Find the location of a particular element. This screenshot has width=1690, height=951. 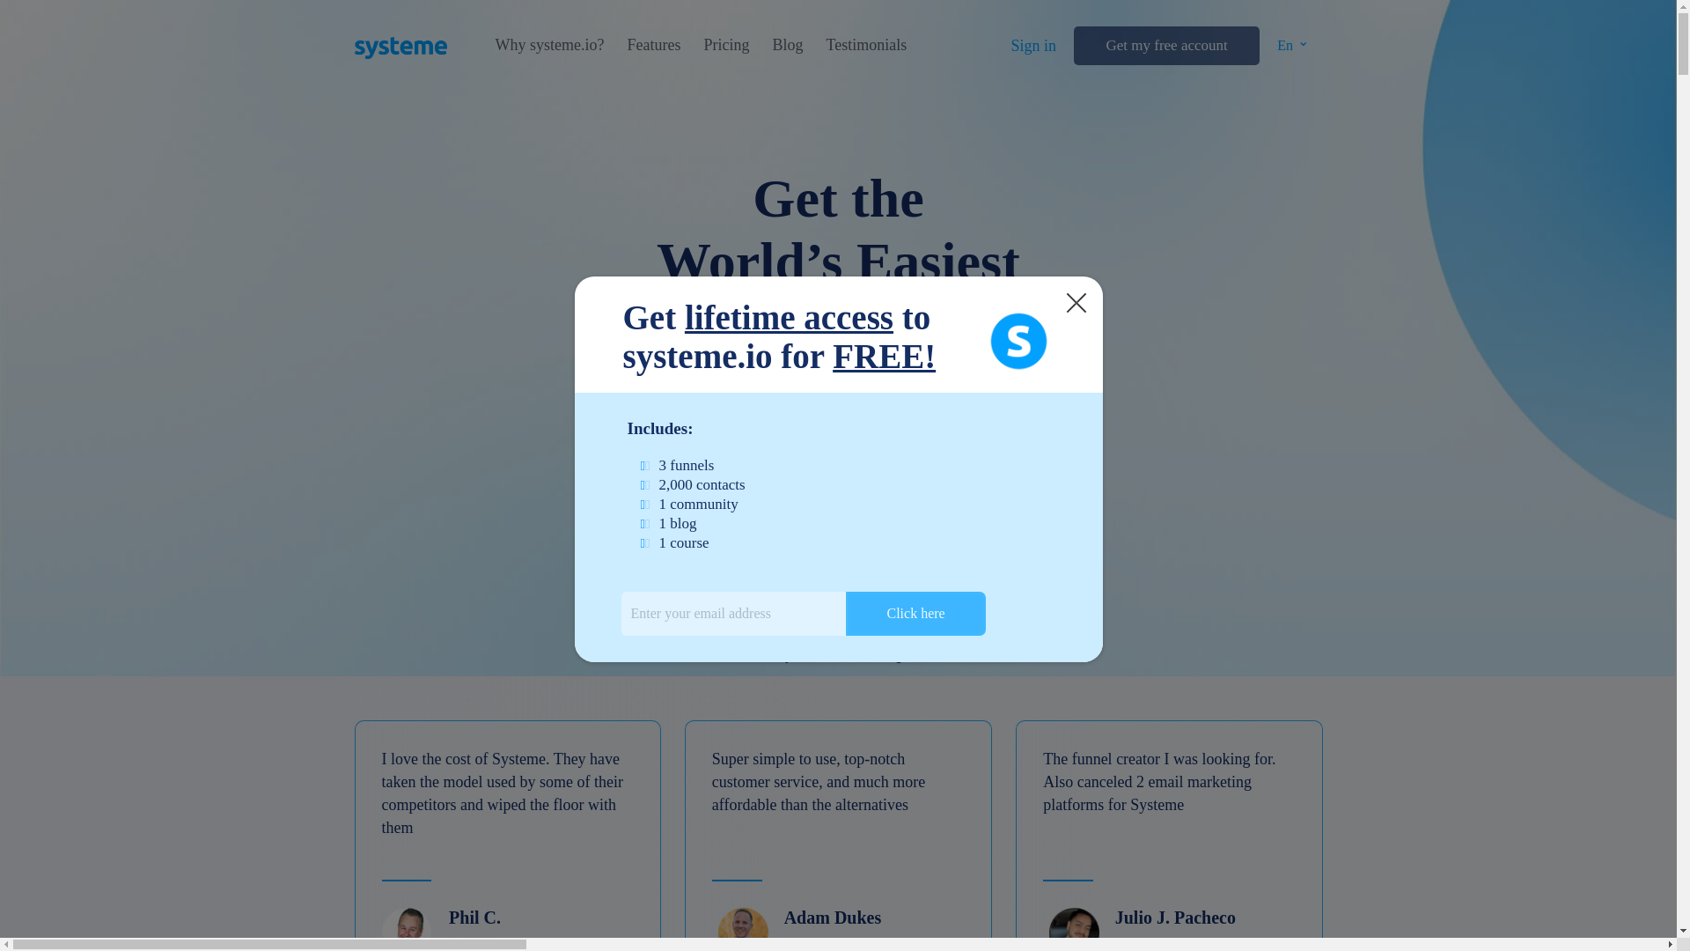

Why systeme.io? is located at coordinates (549, 45).